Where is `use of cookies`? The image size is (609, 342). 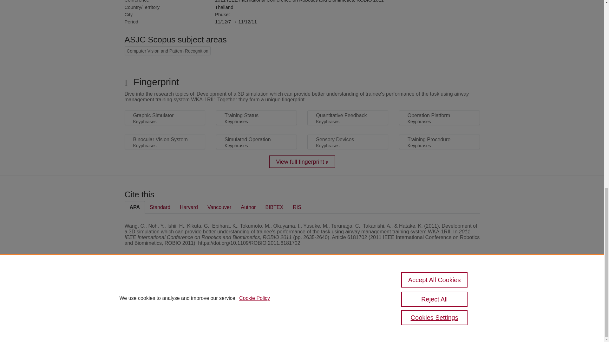 use of cookies is located at coordinates (333, 309).